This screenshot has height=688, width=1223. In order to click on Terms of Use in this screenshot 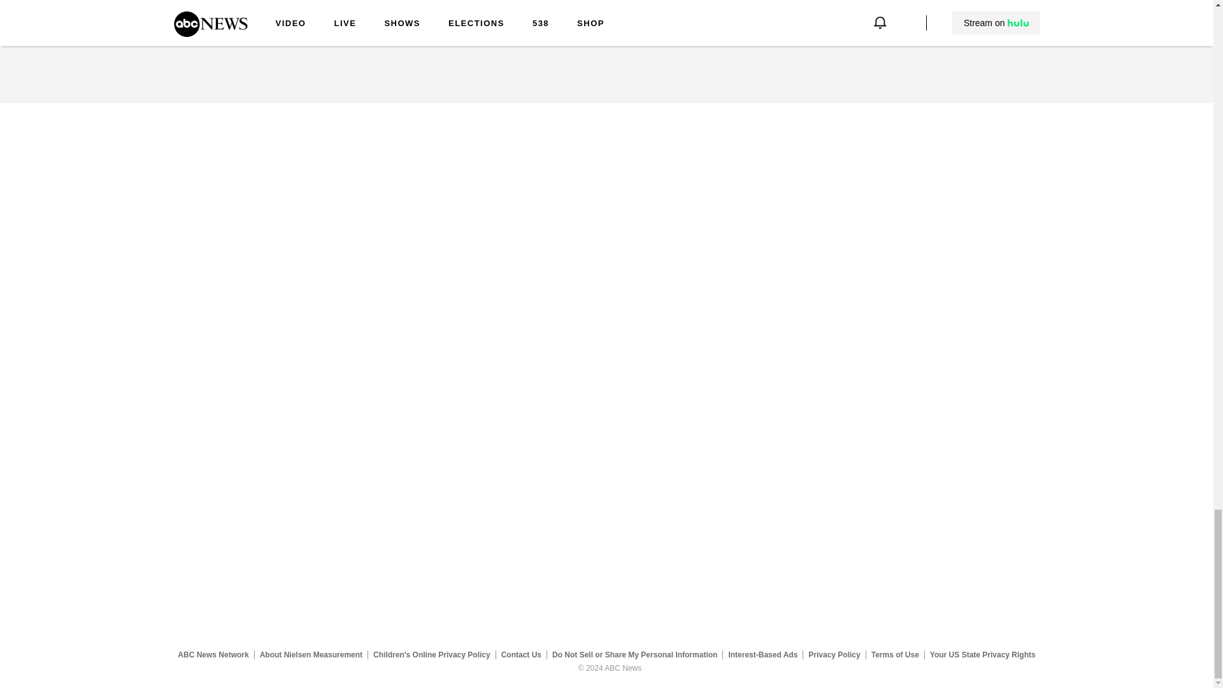, I will do `click(895, 654)`.